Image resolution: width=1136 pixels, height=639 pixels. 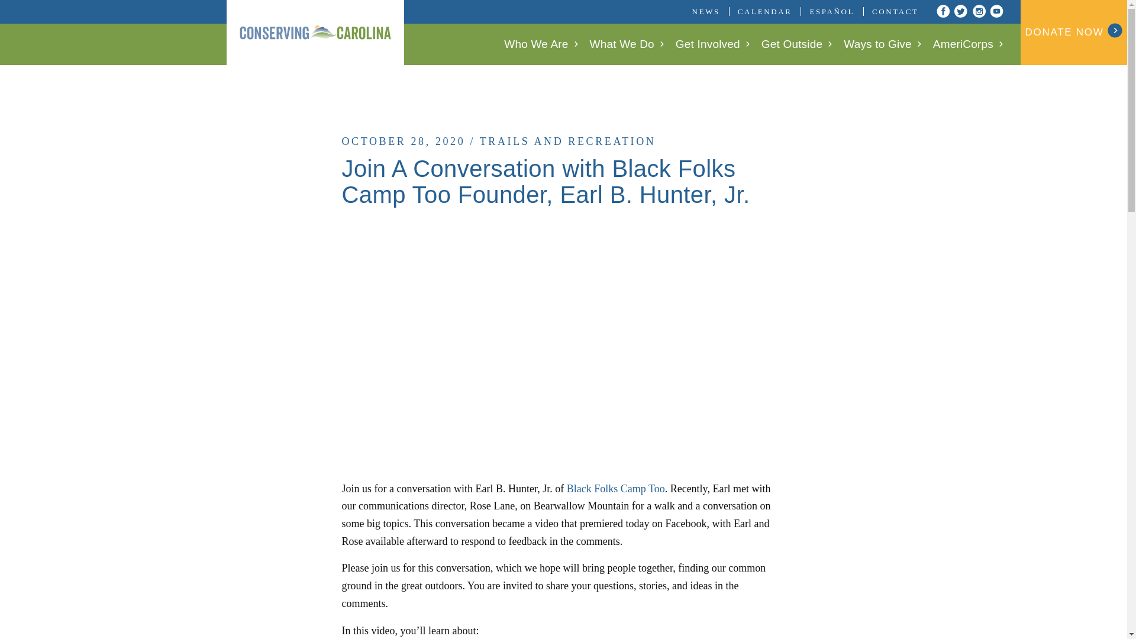 I want to click on Visit Conserving Carolina on Instagram, so click(x=979, y=11).